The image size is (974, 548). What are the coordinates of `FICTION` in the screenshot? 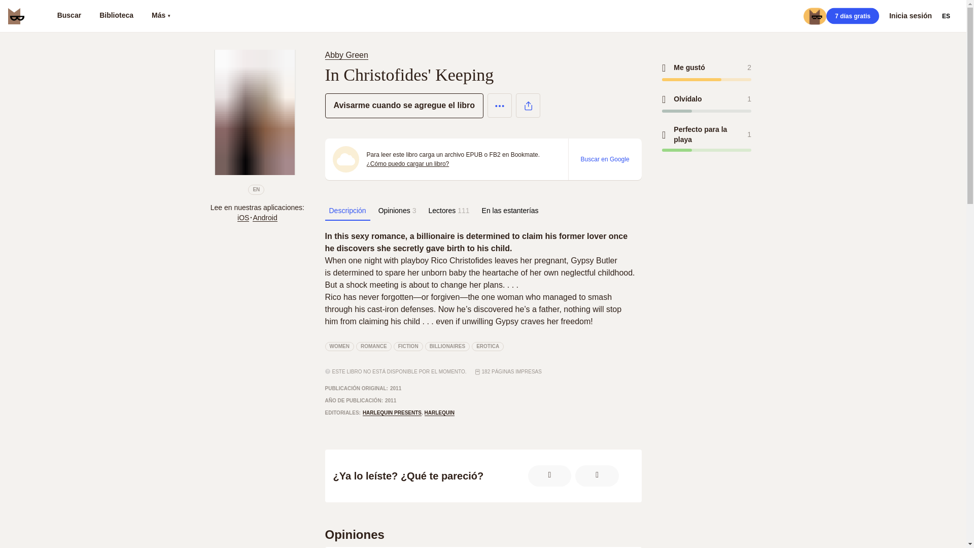 It's located at (408, 346).